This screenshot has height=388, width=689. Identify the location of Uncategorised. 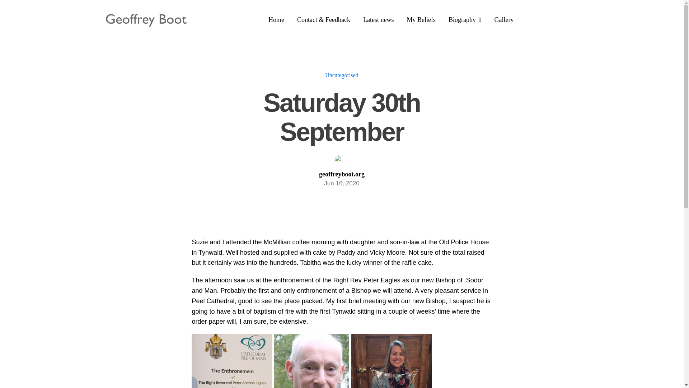
(342, 75).